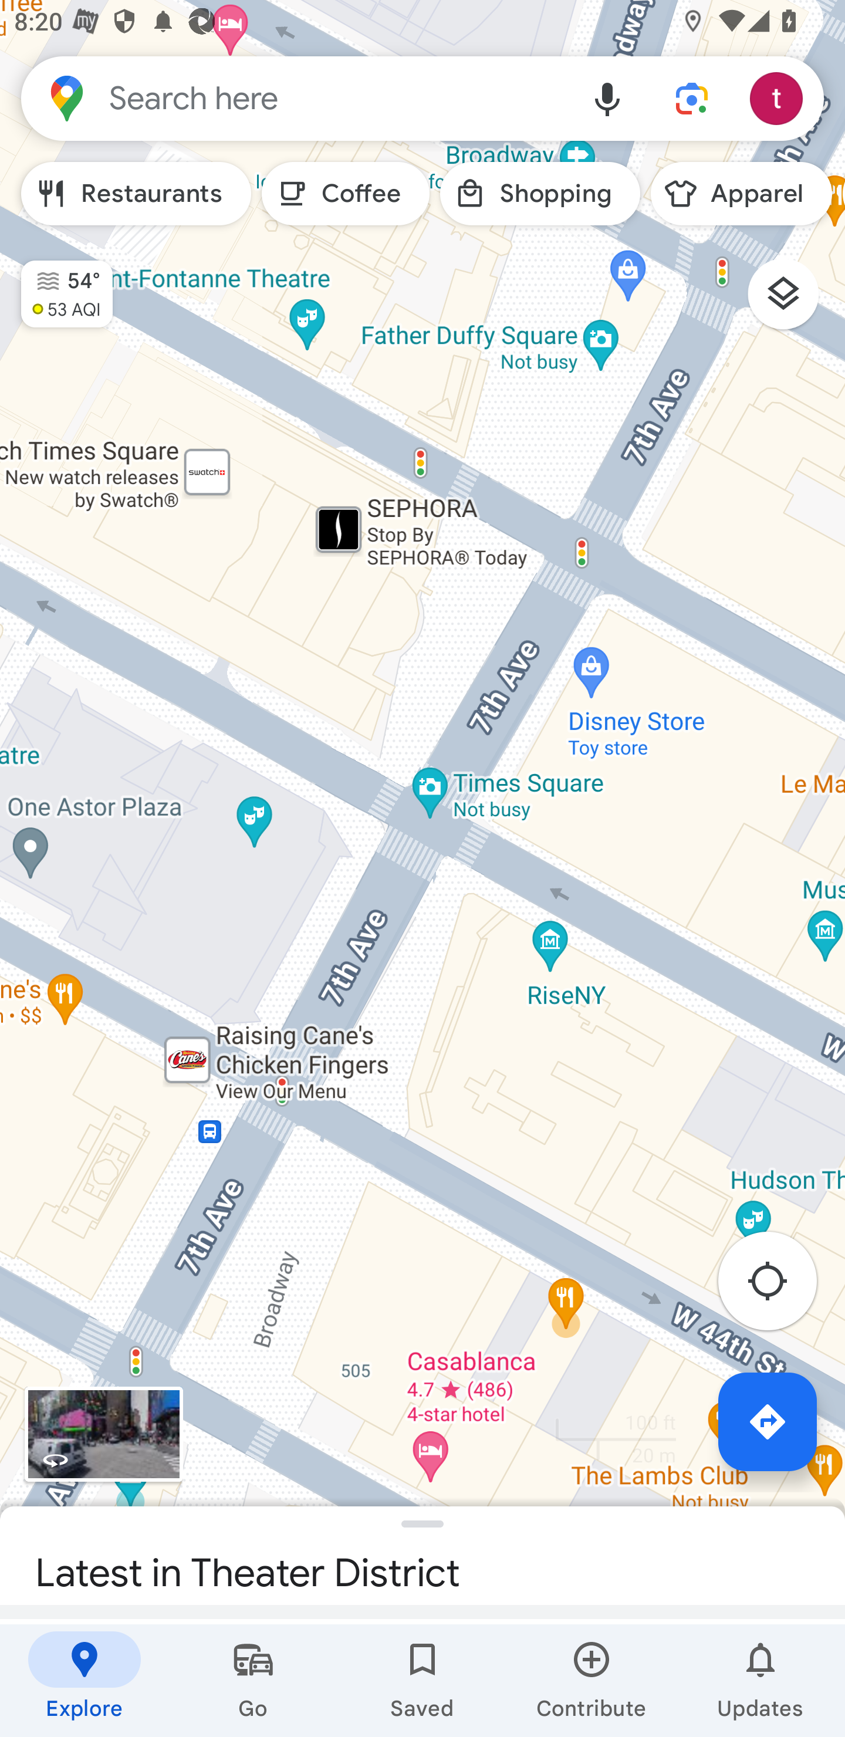  I want to click on Account and settings., so click(779, 97).